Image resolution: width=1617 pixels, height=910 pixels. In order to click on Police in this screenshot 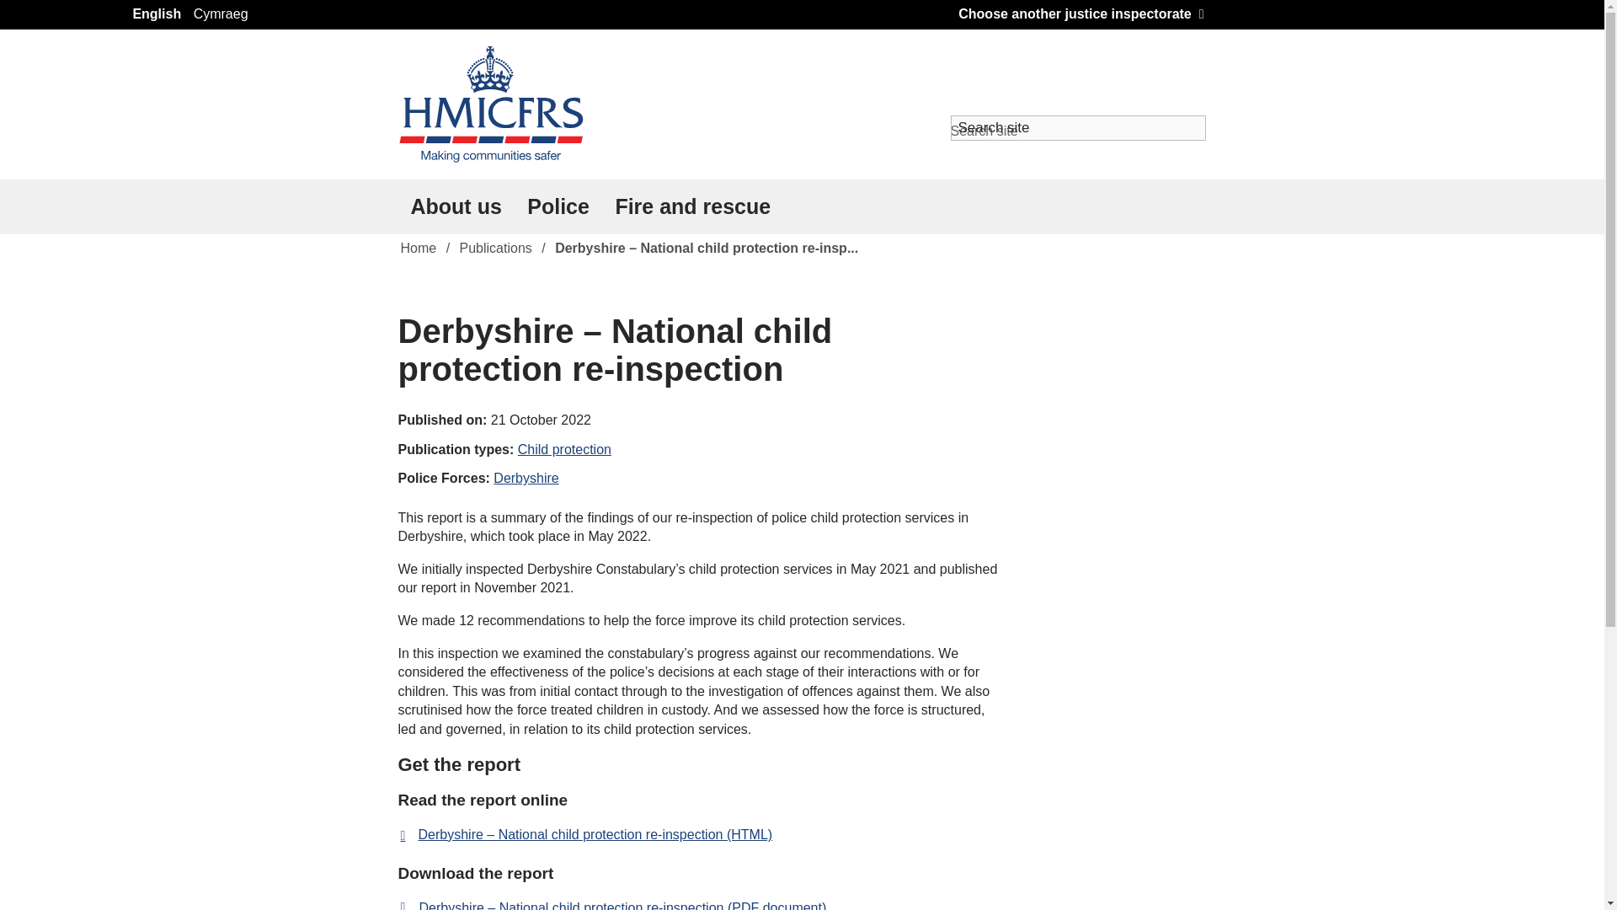, I will do `click(558, 206)`.